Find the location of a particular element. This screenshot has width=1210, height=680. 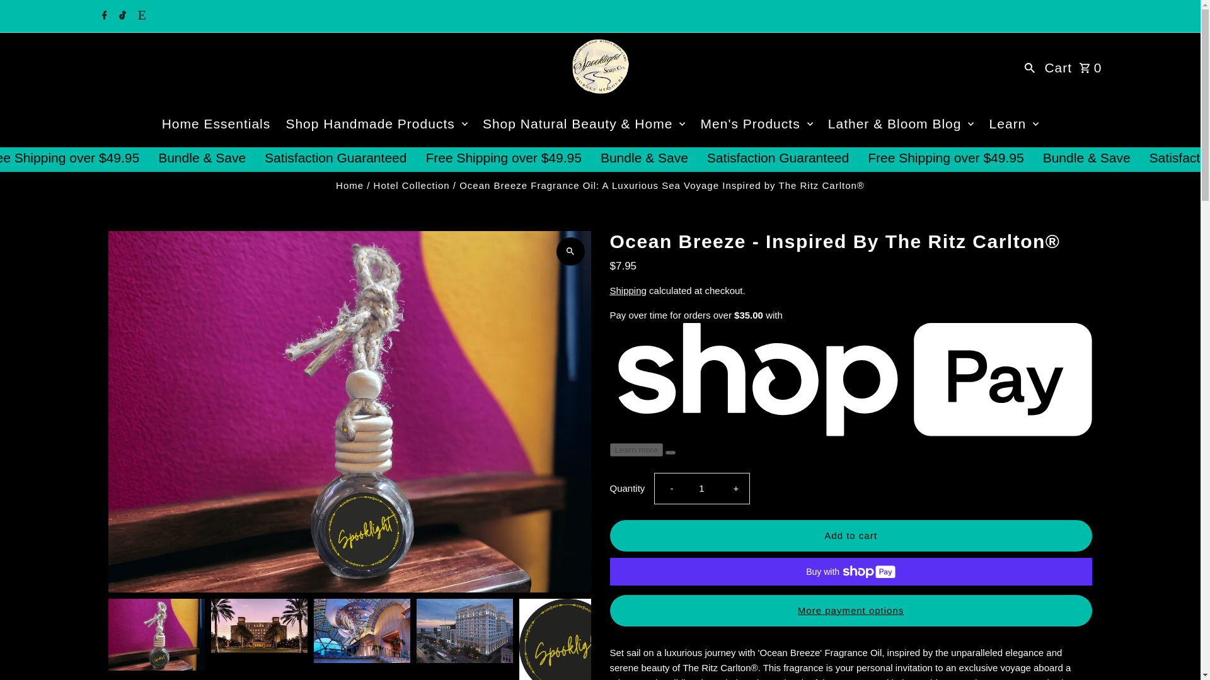

Shop Handmade Products is located at coordinates (376, 124).